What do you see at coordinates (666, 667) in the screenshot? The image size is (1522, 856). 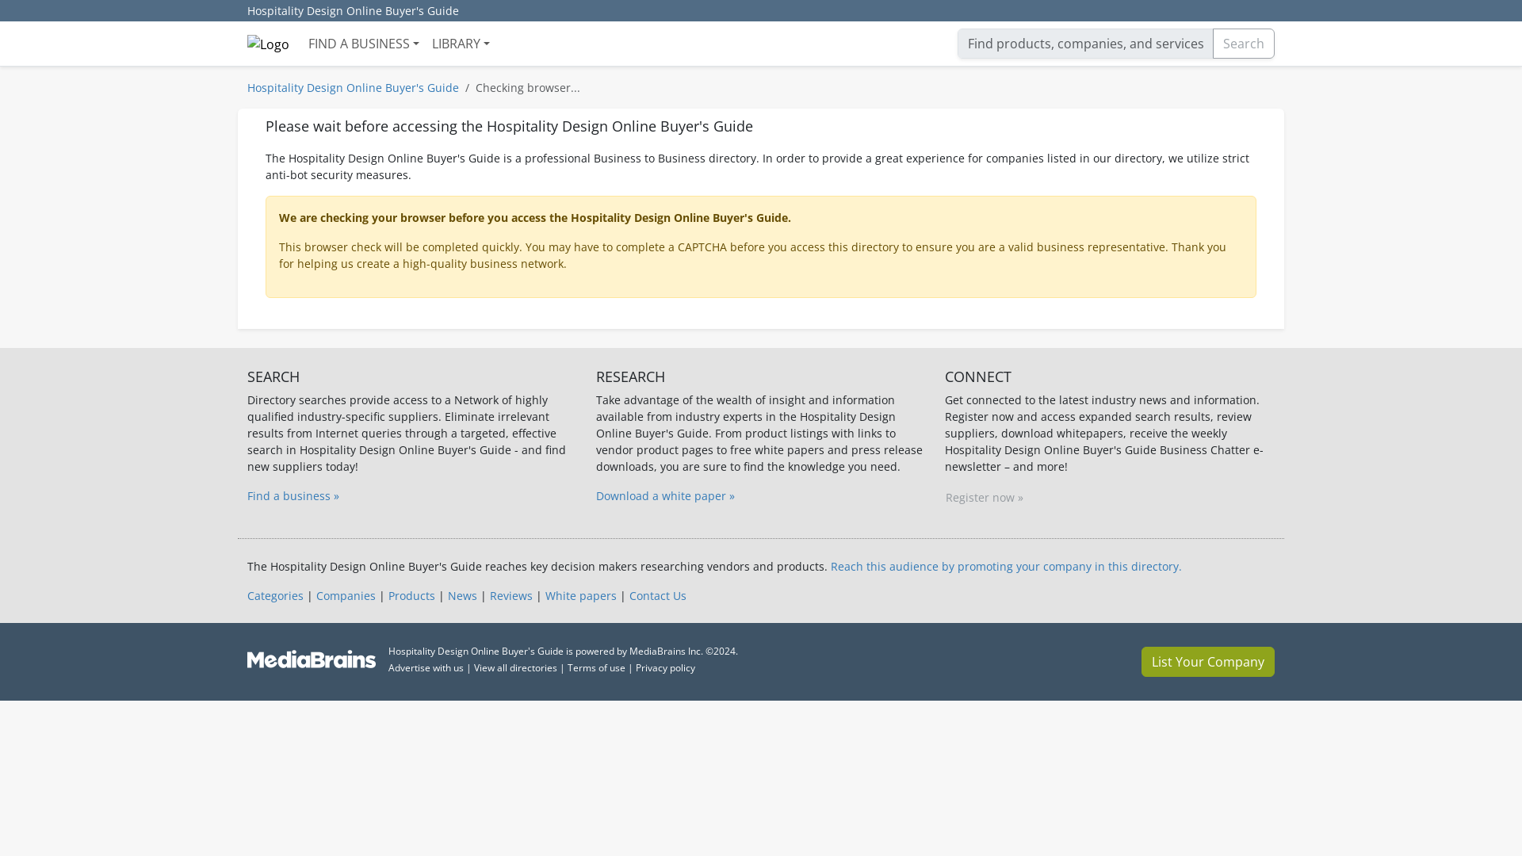 I see `Privacy policy` at bounding box center [666, 667].